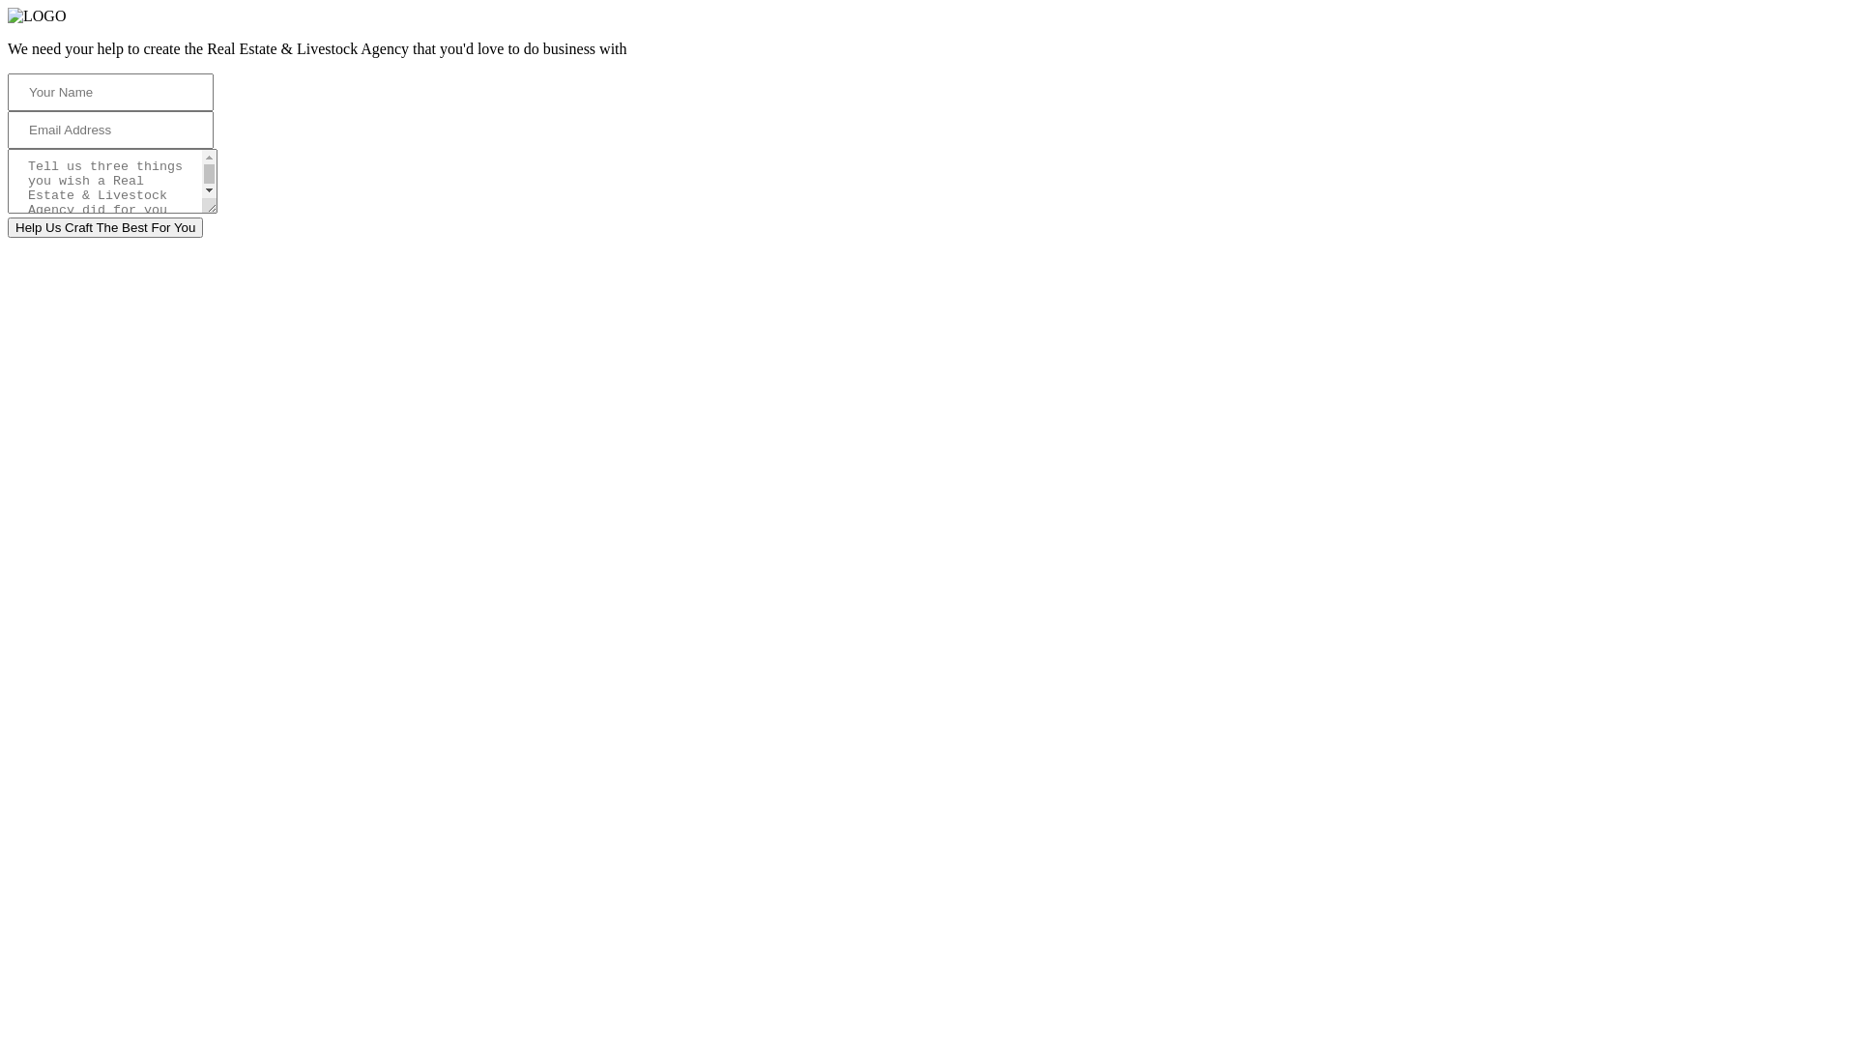  I want to click on Help Us Craft The Best For You, so click(105, 228).